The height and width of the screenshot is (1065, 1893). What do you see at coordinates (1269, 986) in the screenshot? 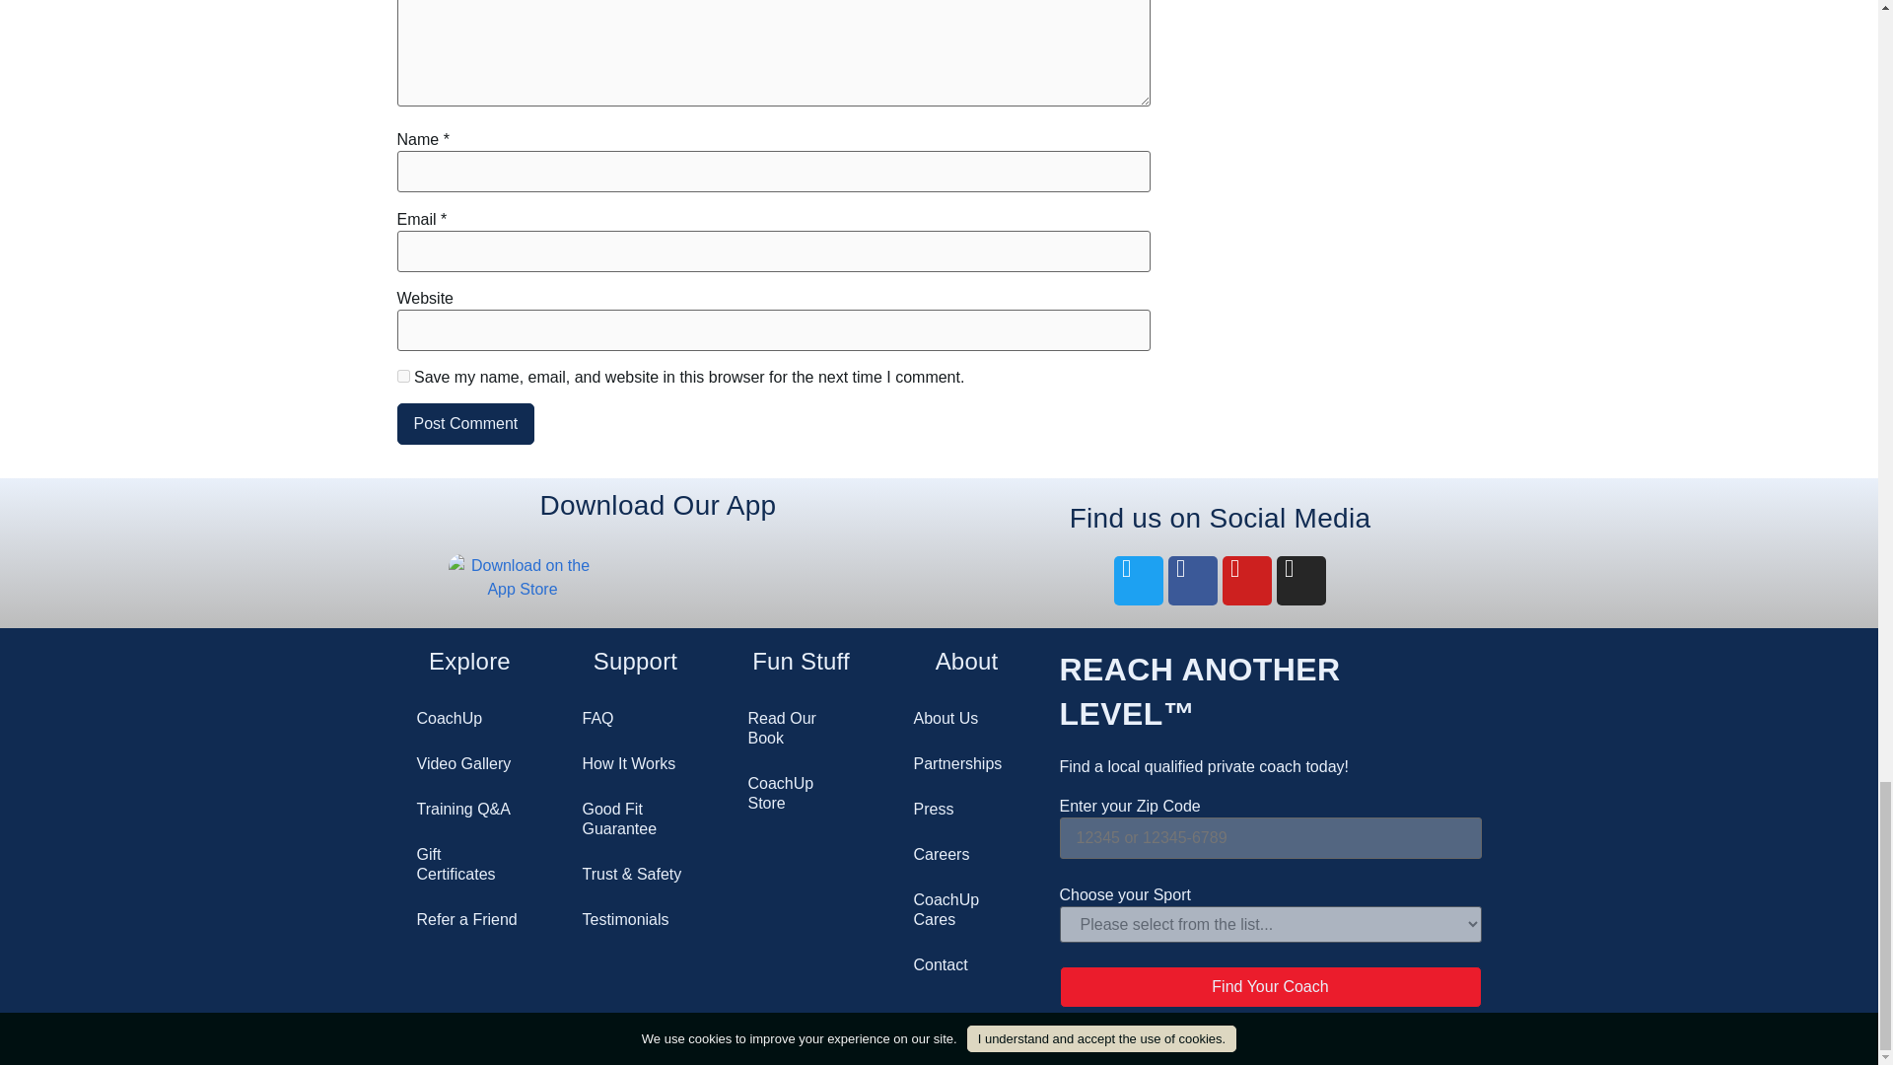
I see `Find Your Coach` at bounding box center [1269, 986].